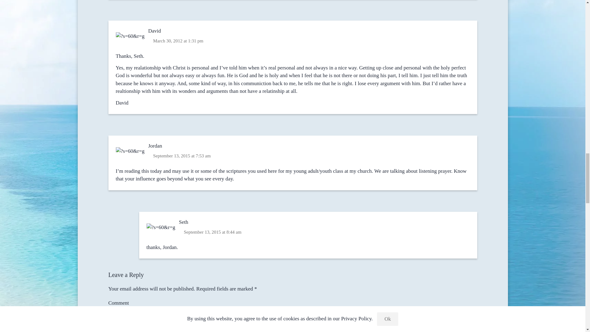 This screenshot has width=590, height=332. I want to click on Is your relationship with Christ personal? 4, so click(161, 227).